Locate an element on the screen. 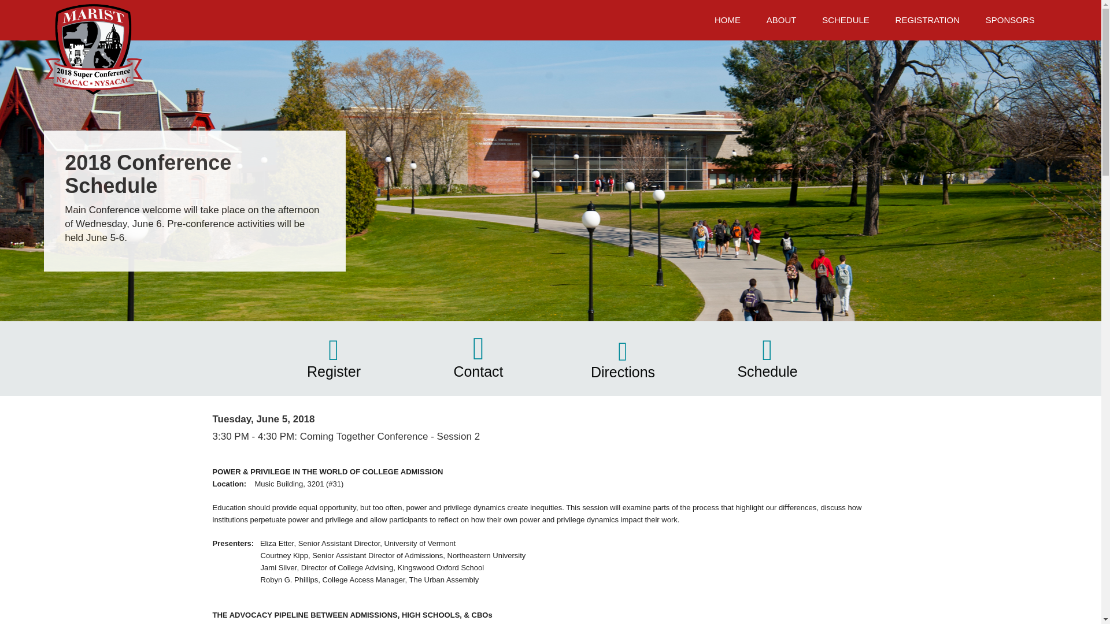  SPONSORS is located at coordinates (1009, 20).